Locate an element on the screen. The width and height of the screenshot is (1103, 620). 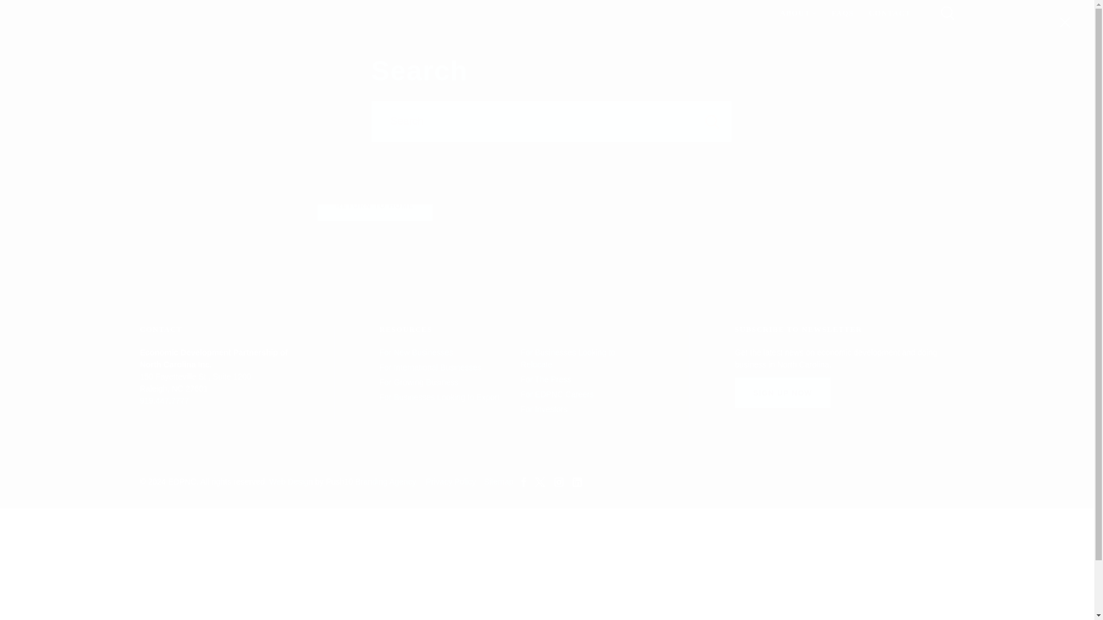
Find A Site is located at coordinates (584, 24).